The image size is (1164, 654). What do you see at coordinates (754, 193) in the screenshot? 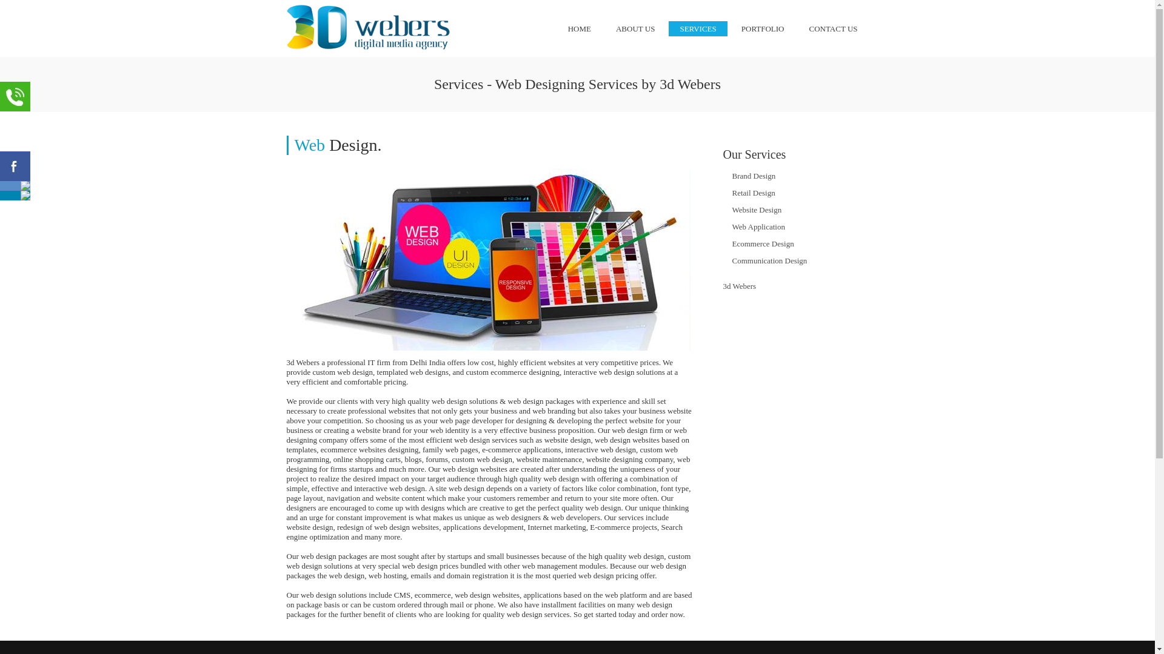
I see `Retail Design` at bounding box center [754, 193].